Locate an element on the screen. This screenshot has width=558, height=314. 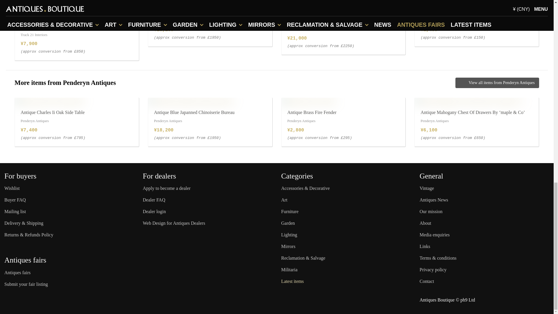
18th Century Welsh Oak Two Stage Bureau is located at coordinates (58, 101).